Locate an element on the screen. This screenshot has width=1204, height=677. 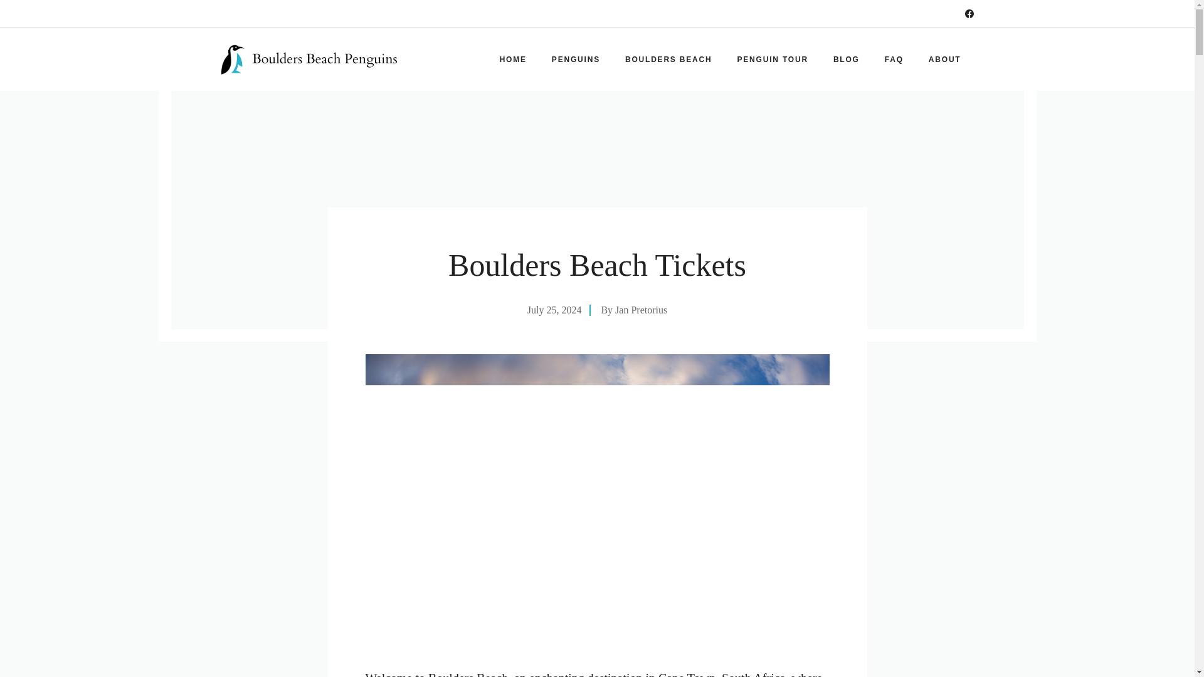
PENGUINS is located at coordinates (576, 59).